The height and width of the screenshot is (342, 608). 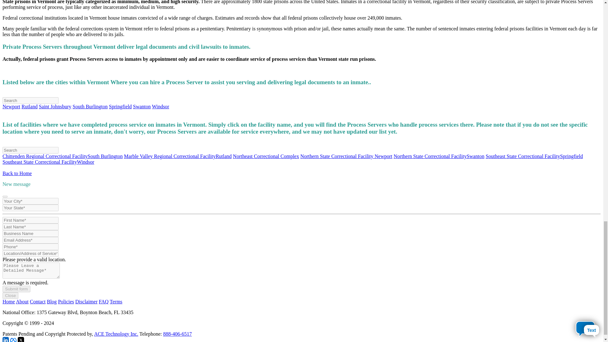 What do you see at coordinates (142, 106) in the screenshot?
I see `Swanton` at bounding box center [142, 106].